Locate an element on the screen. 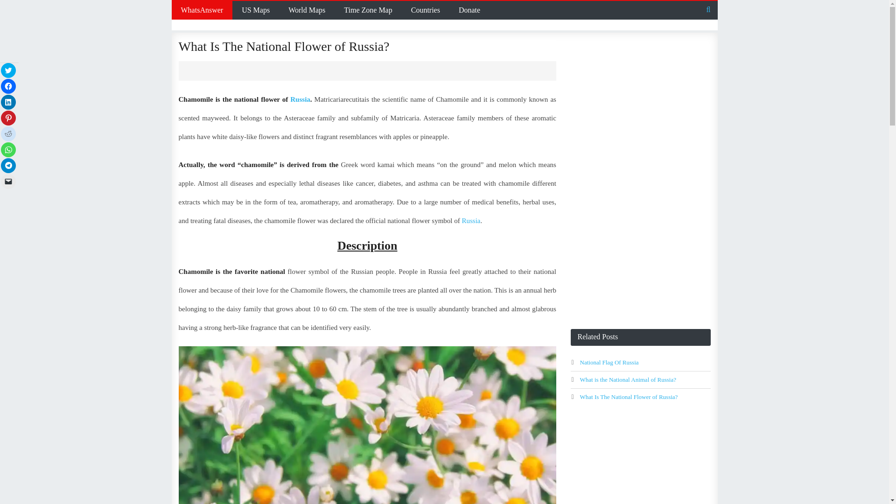  Click to share on LinkedIn is located at coordinates (8, 102).